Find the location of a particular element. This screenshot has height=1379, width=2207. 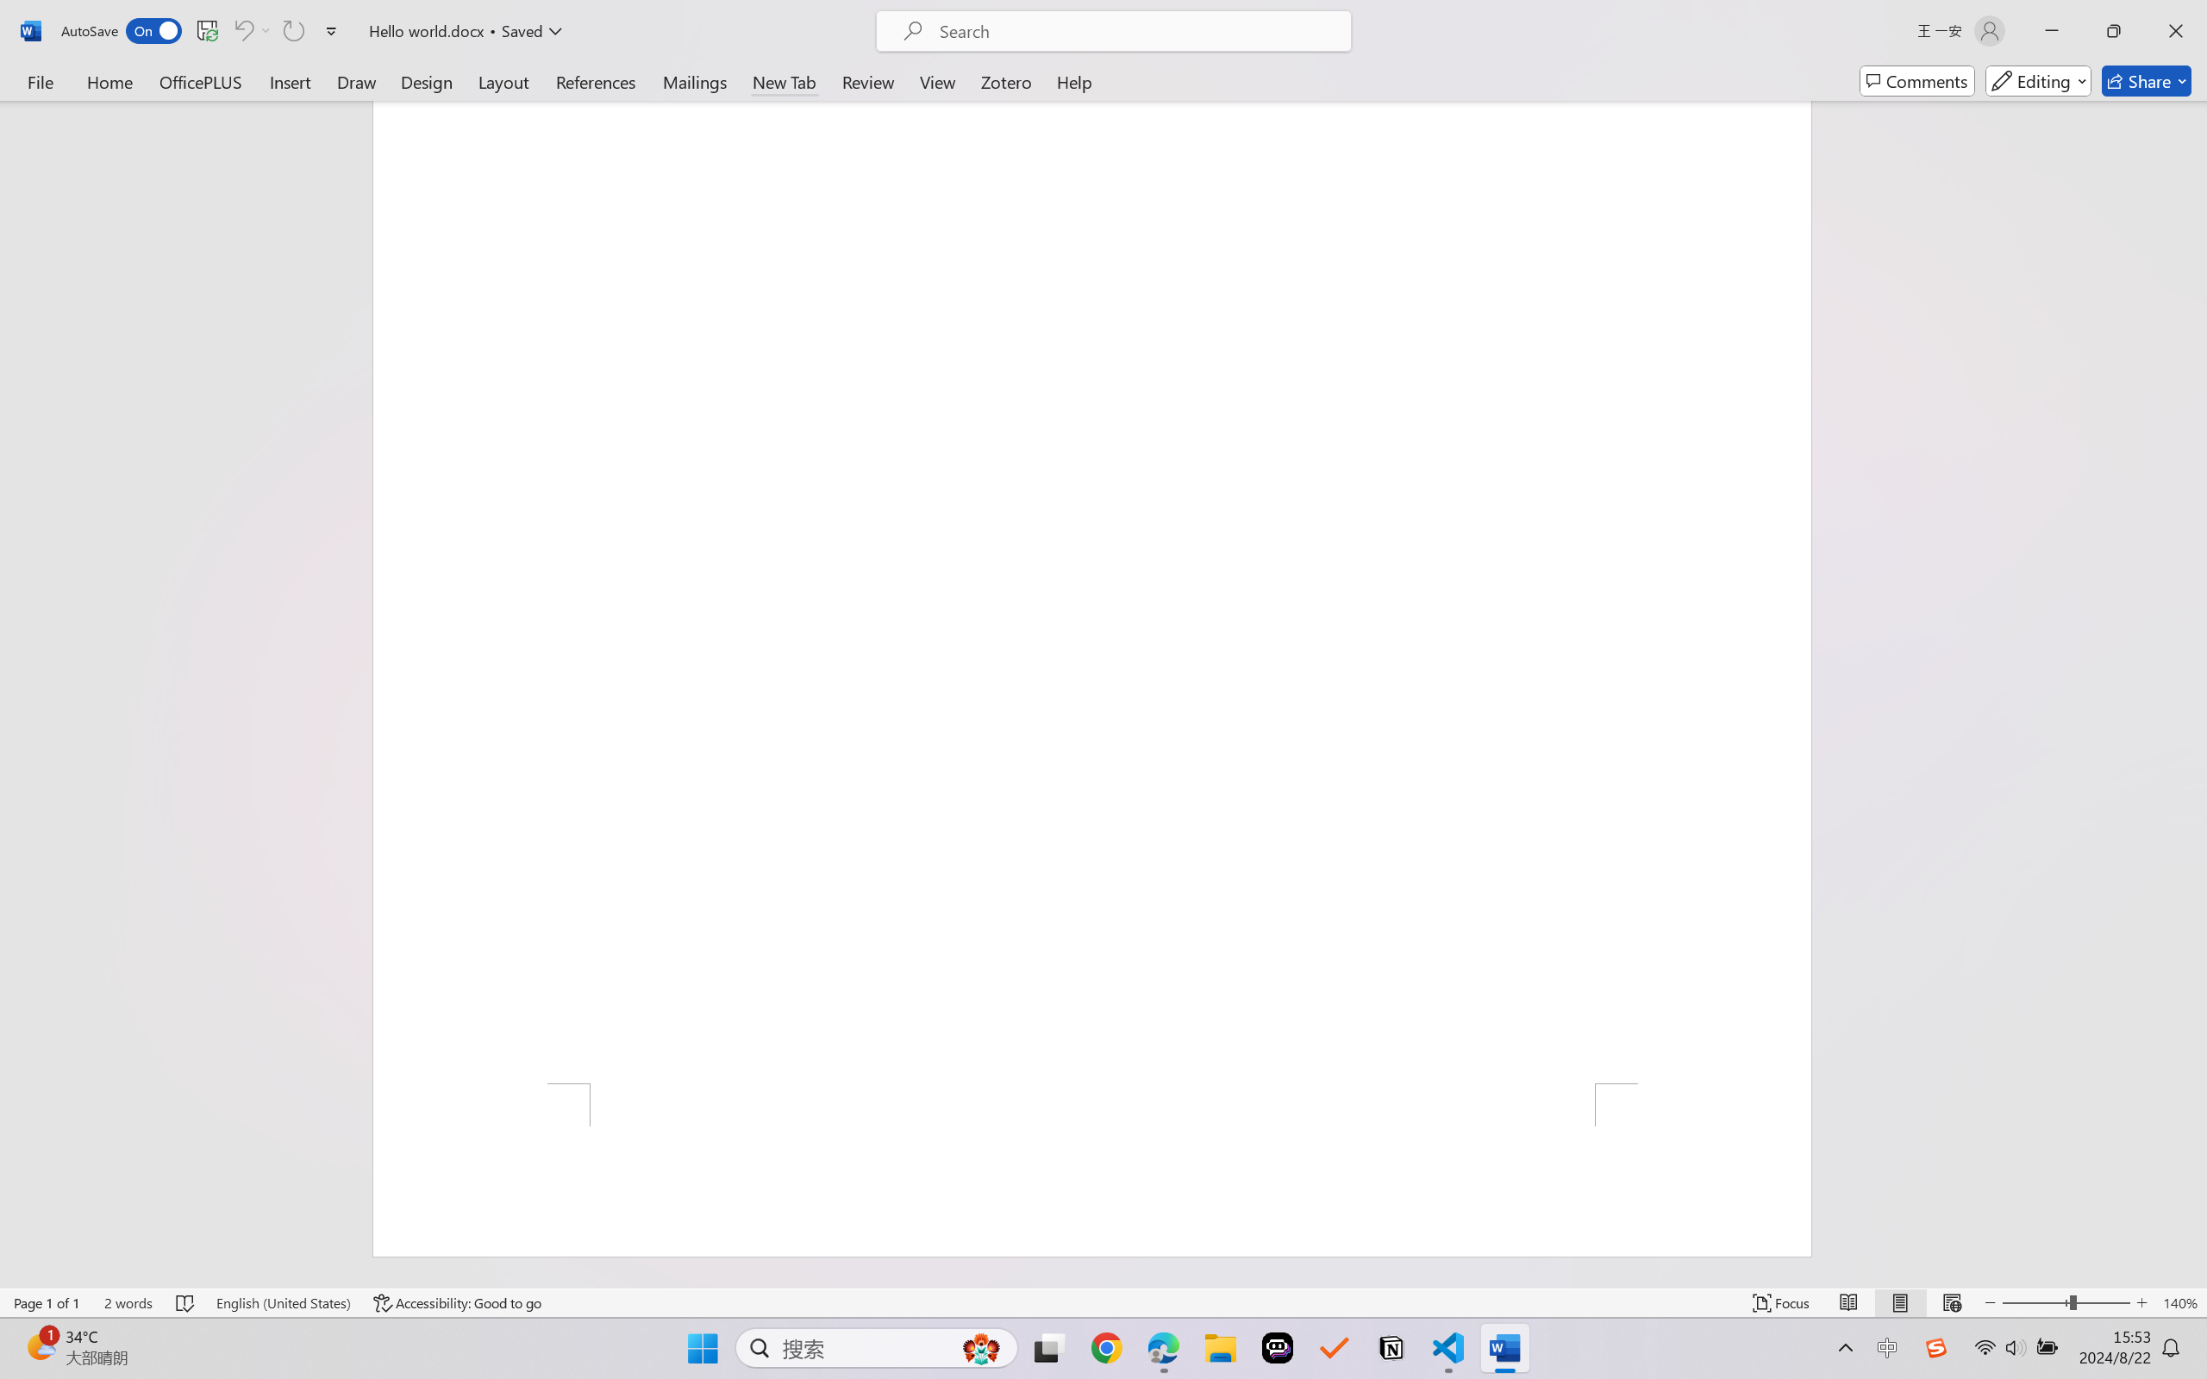

Customize Quick Access Toolbar is located at coordinates (332, 31).